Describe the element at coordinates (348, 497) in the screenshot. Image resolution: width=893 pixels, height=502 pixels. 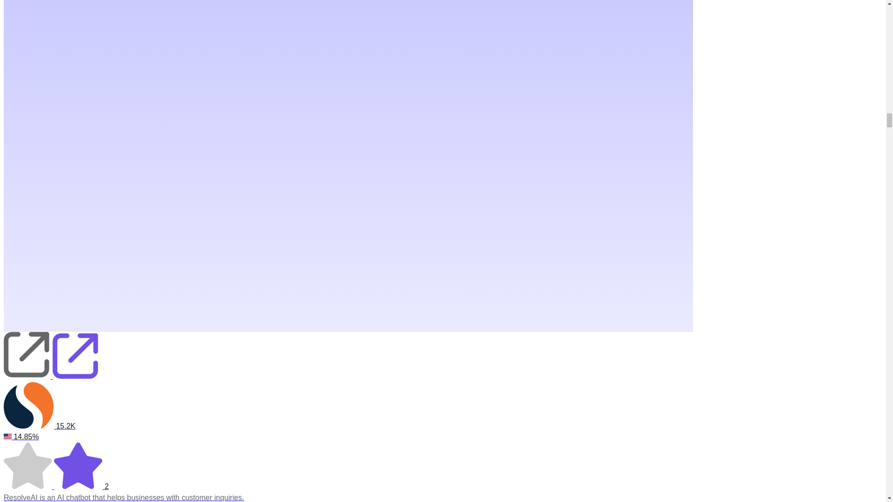
I see `Advanced AI-powered photo editing software.` at that location.